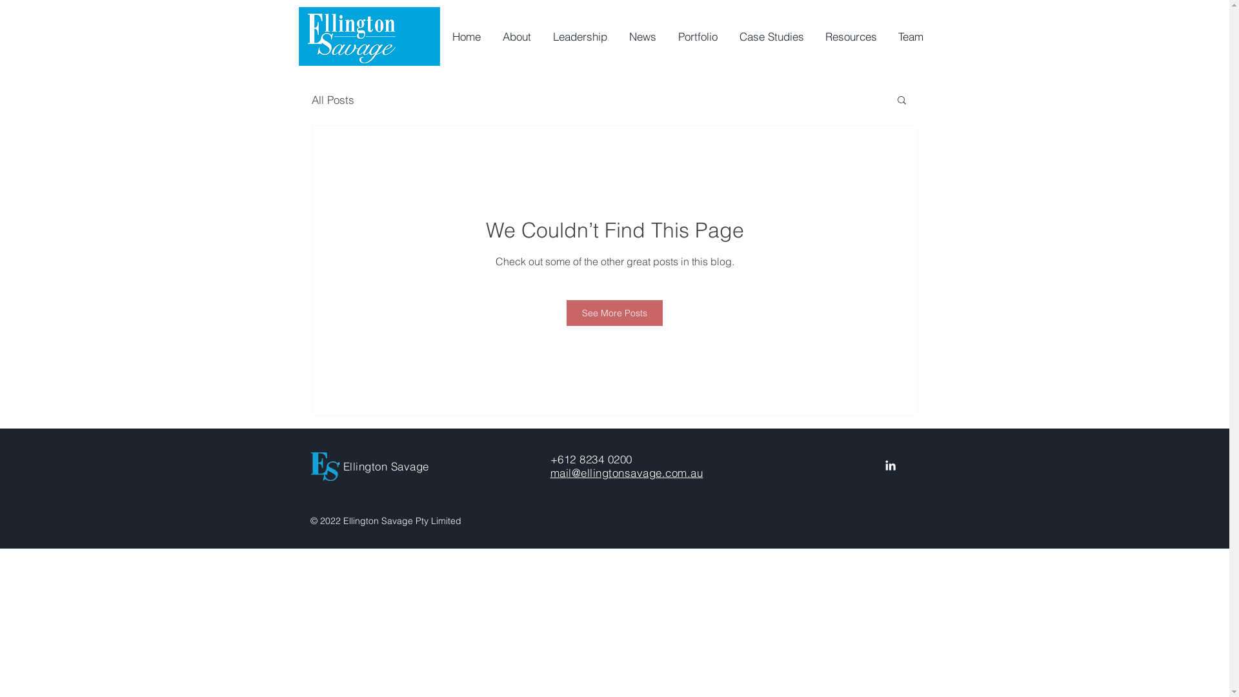 This screenshot has width=1239, height=697. Describe the element at coordinates (641, 37) in the screenshot. I see `News` at that location.